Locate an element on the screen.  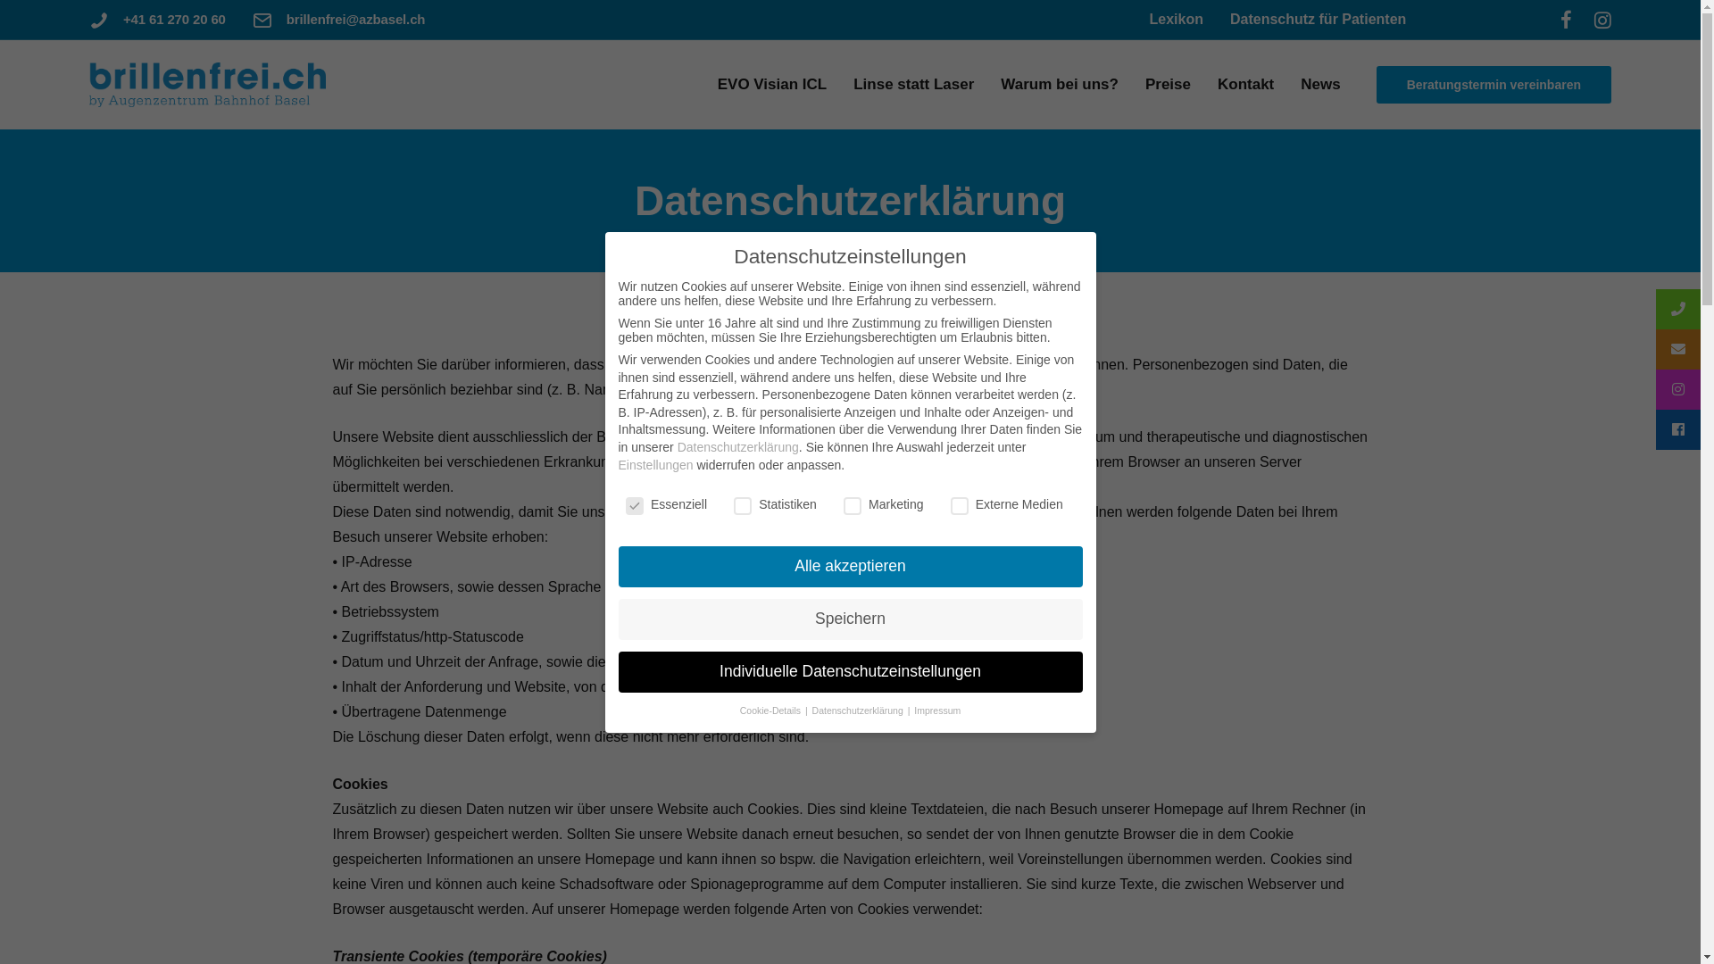
Individuelle Datenschutzeinstellungen is located at coordinates (850, 672).